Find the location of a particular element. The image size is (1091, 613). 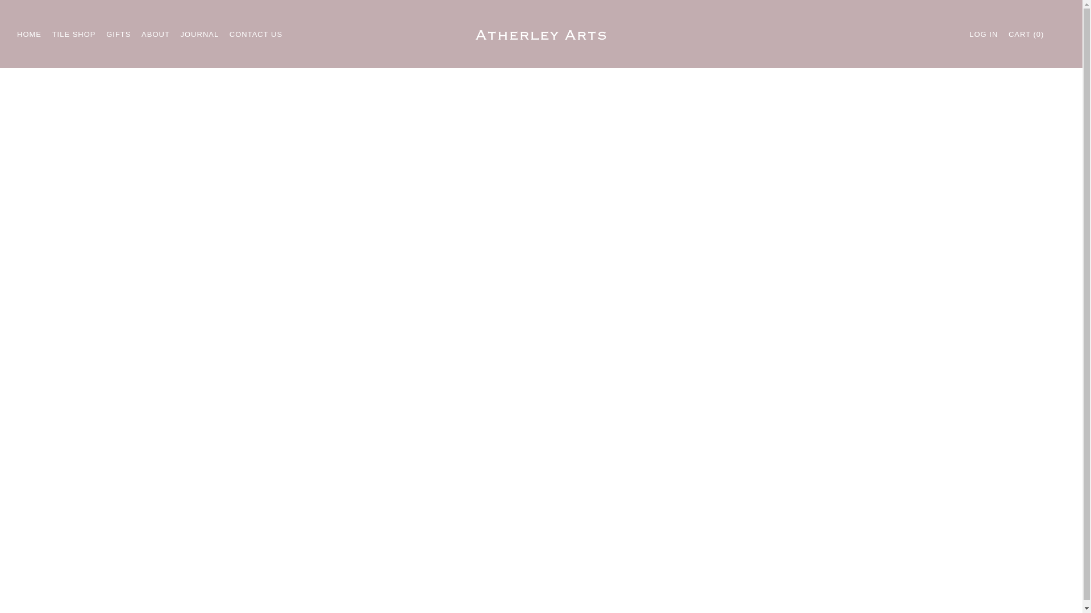

JOURNAL is located at coordinates (200, 35).